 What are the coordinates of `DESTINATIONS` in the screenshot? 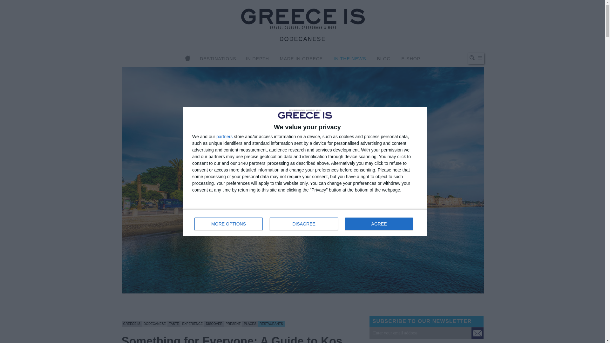 It's located at (218, 58).